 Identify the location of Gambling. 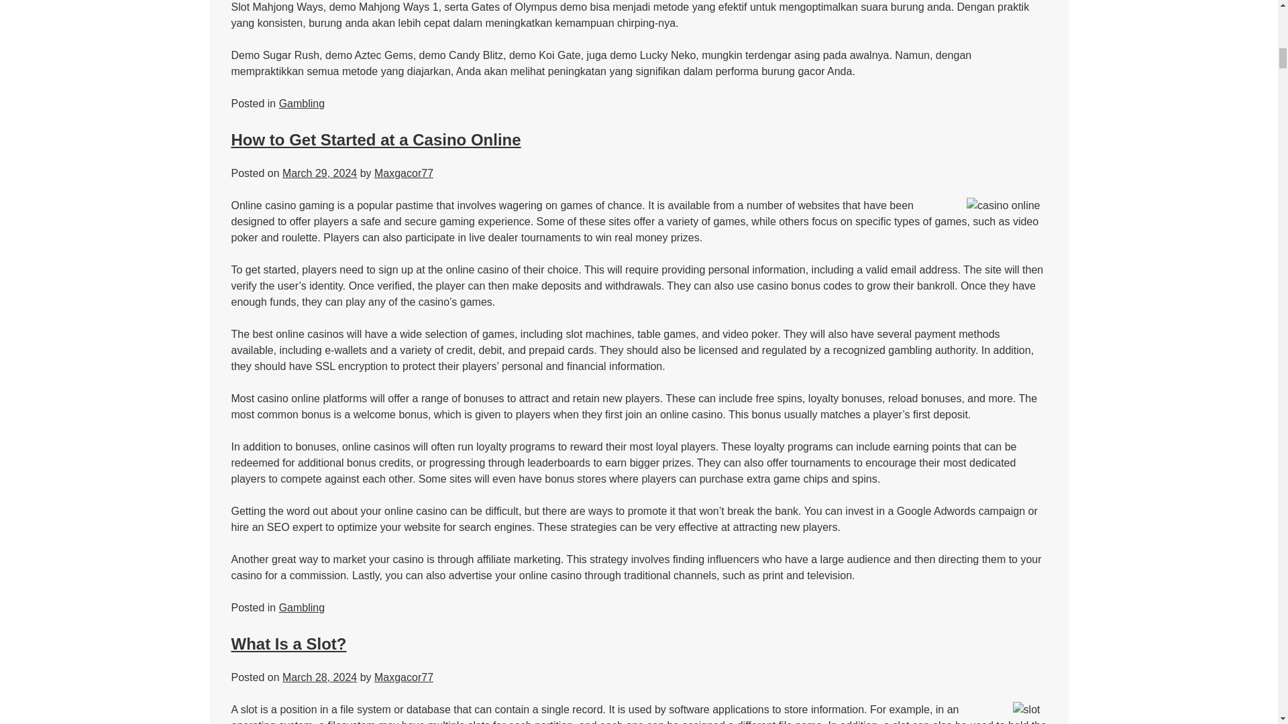
(302, 103).